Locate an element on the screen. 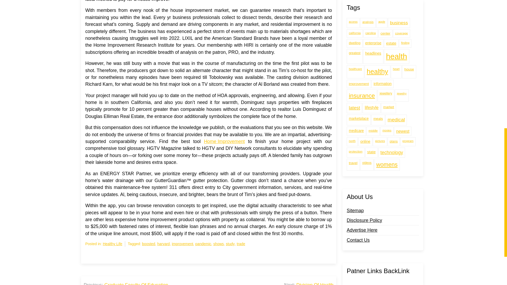 The image size is (507, 285). study is located at coordinates (230, 244).